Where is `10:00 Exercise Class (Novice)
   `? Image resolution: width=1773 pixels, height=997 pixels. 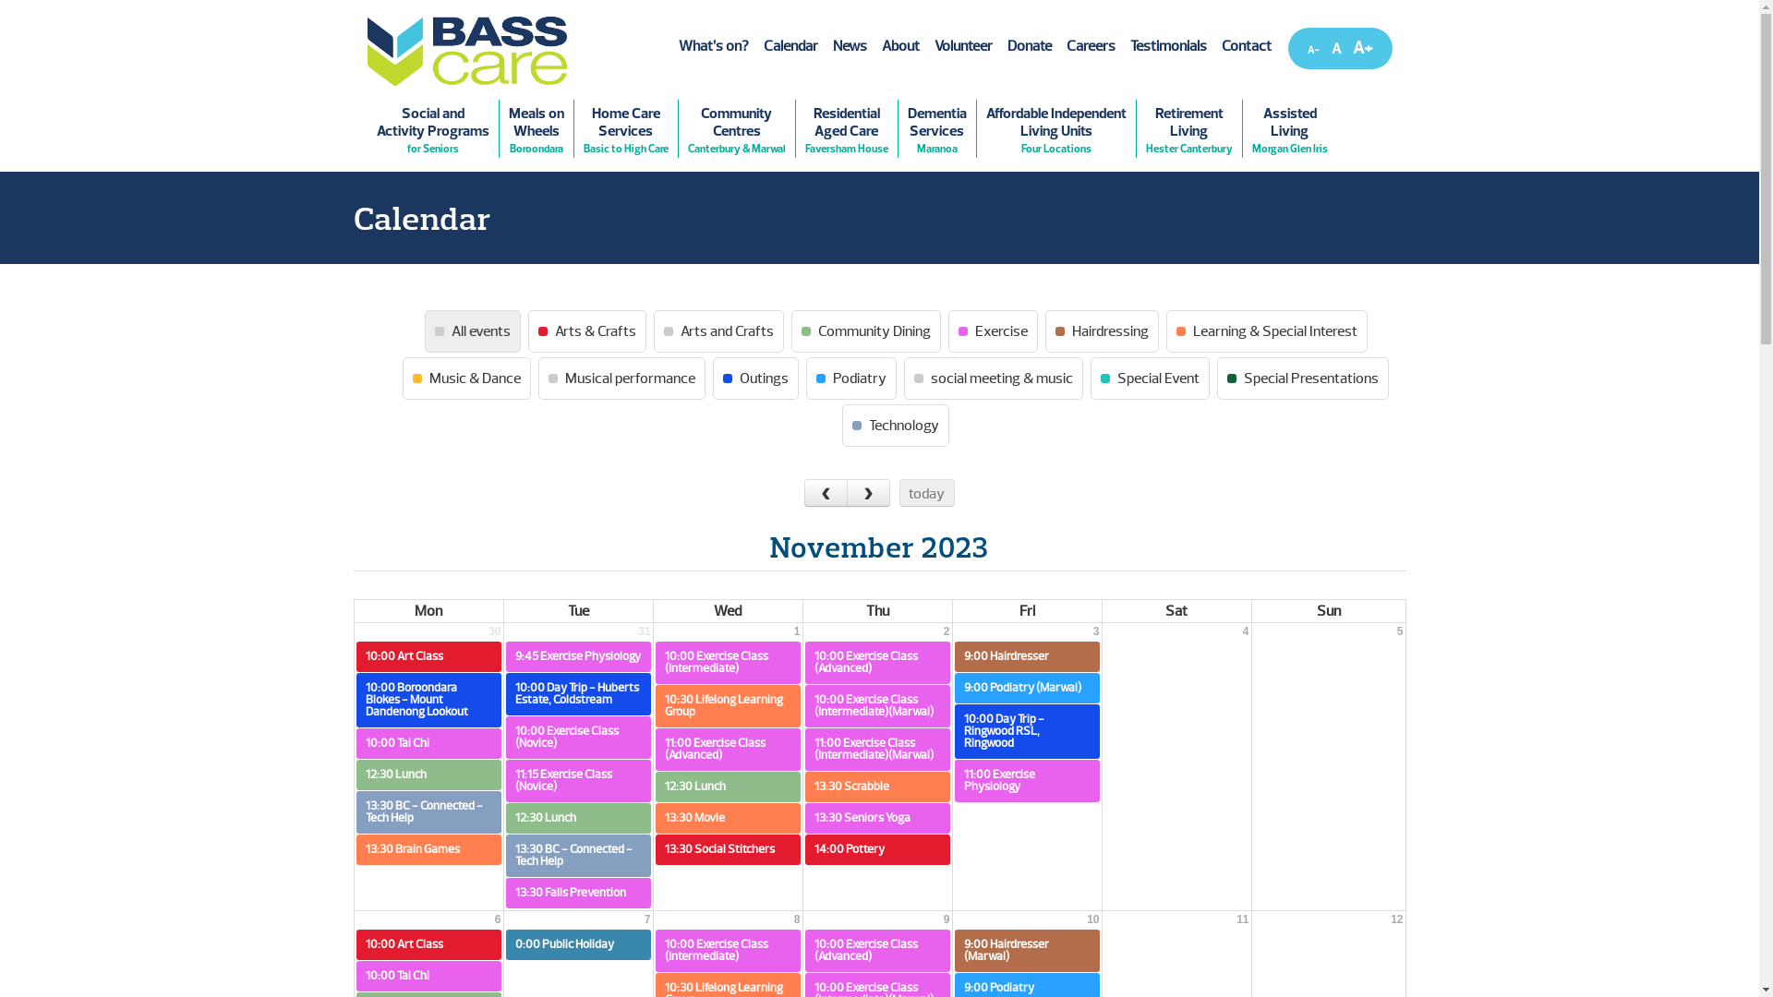
10:00 Exercise Class (Novice)
    is located at coordinates (578, 738).